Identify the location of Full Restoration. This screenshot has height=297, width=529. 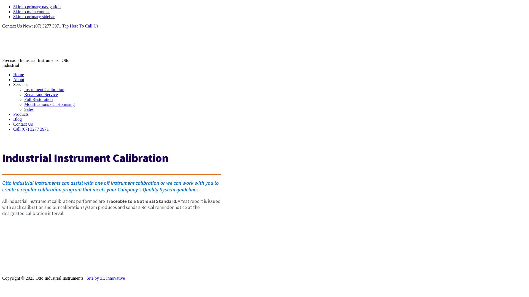
(39, 100).